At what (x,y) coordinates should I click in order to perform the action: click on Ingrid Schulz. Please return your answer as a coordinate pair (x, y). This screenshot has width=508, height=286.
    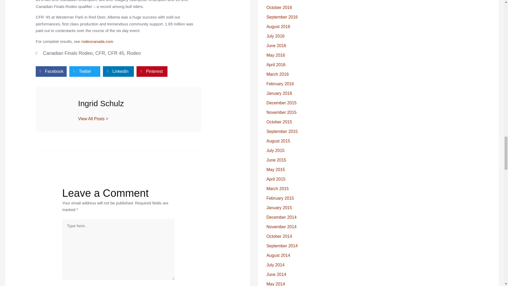
    Looking at the image, I should click on (134, 103).